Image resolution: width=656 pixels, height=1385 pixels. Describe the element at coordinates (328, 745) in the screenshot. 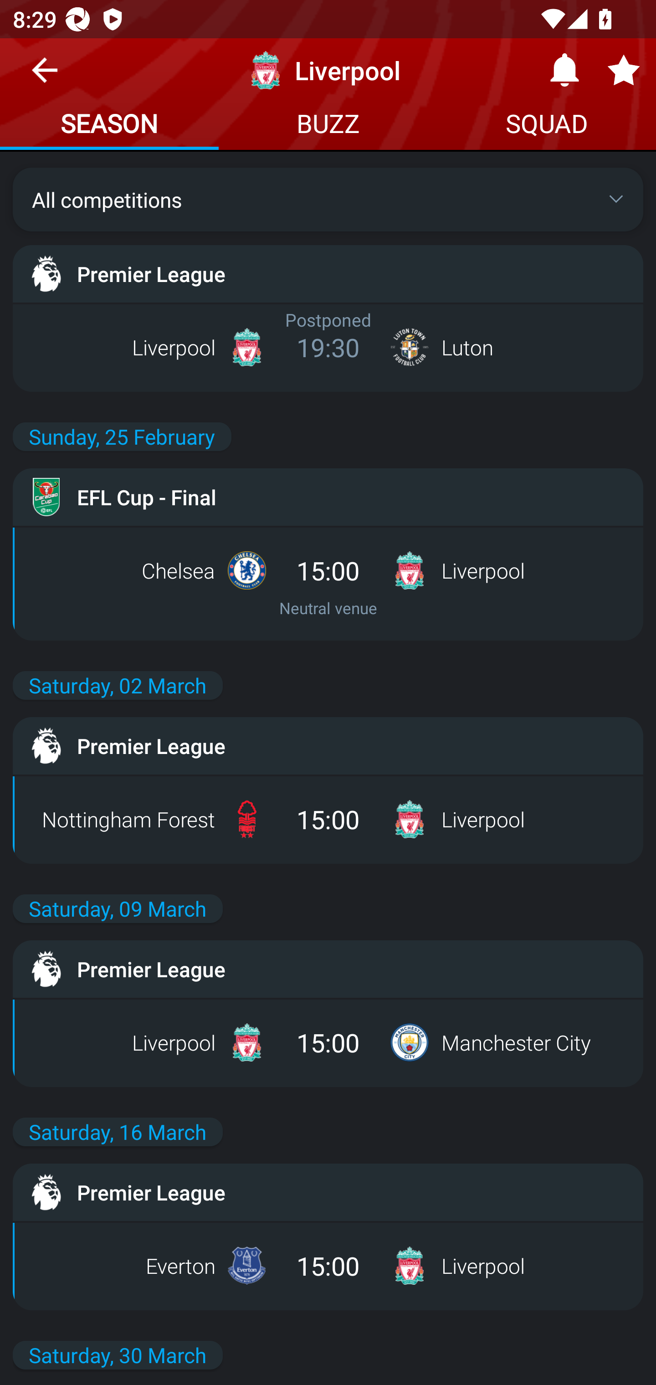

I see `Premier League` at that location.